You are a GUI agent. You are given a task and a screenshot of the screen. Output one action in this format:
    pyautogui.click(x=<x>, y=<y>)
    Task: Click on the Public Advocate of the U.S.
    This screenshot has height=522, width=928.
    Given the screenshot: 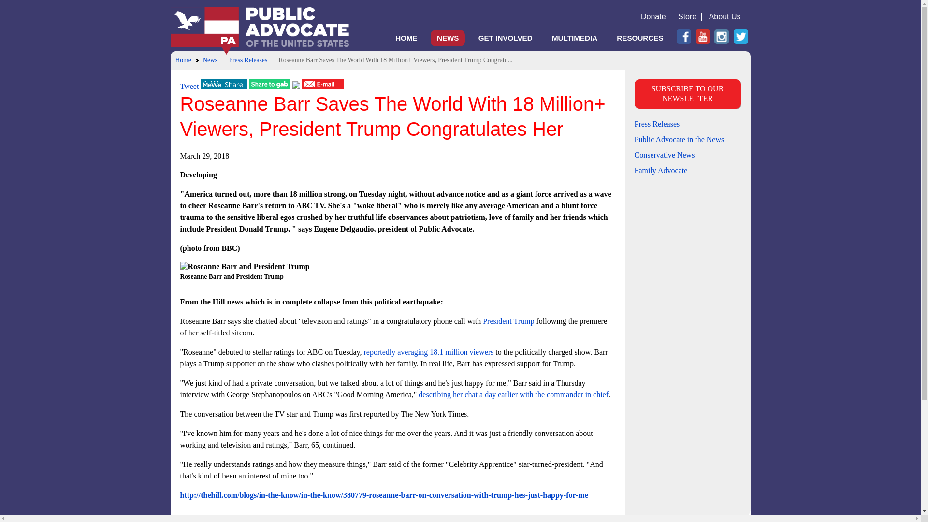 What is the action you would take?
    pyautogui.click(x=259, y=33)
    